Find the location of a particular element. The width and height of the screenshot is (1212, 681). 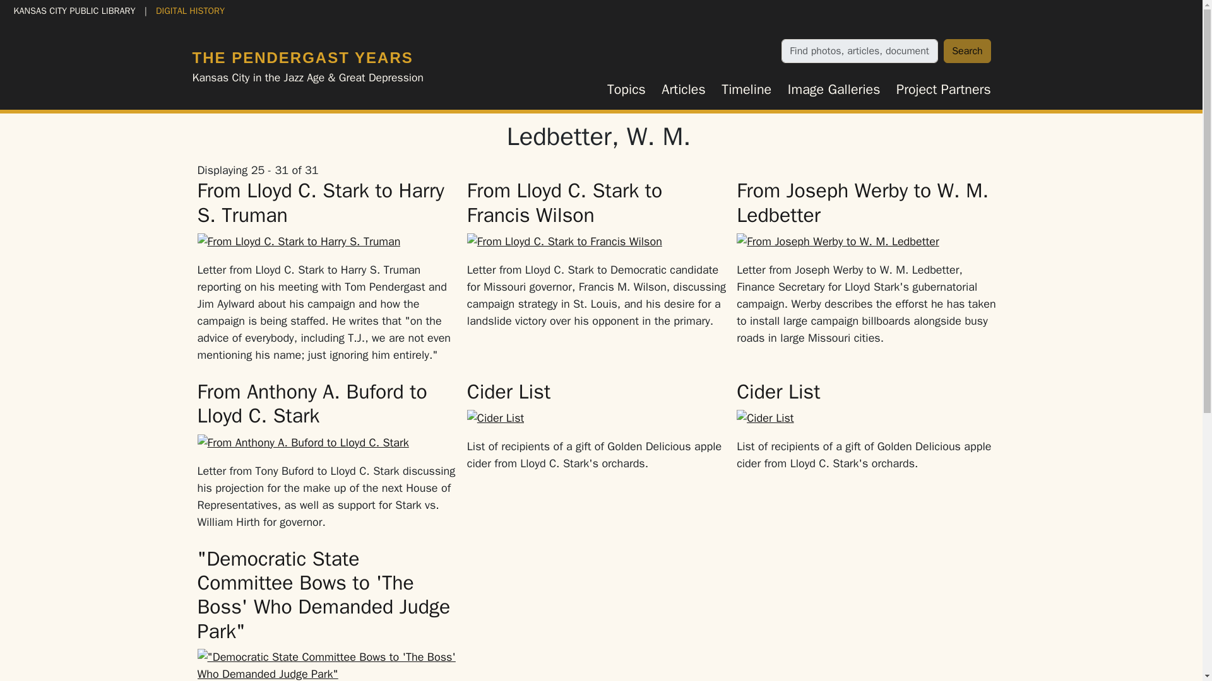

From Lloyd C. Stark to Francis Wilson is located at coordinates (564, 202).